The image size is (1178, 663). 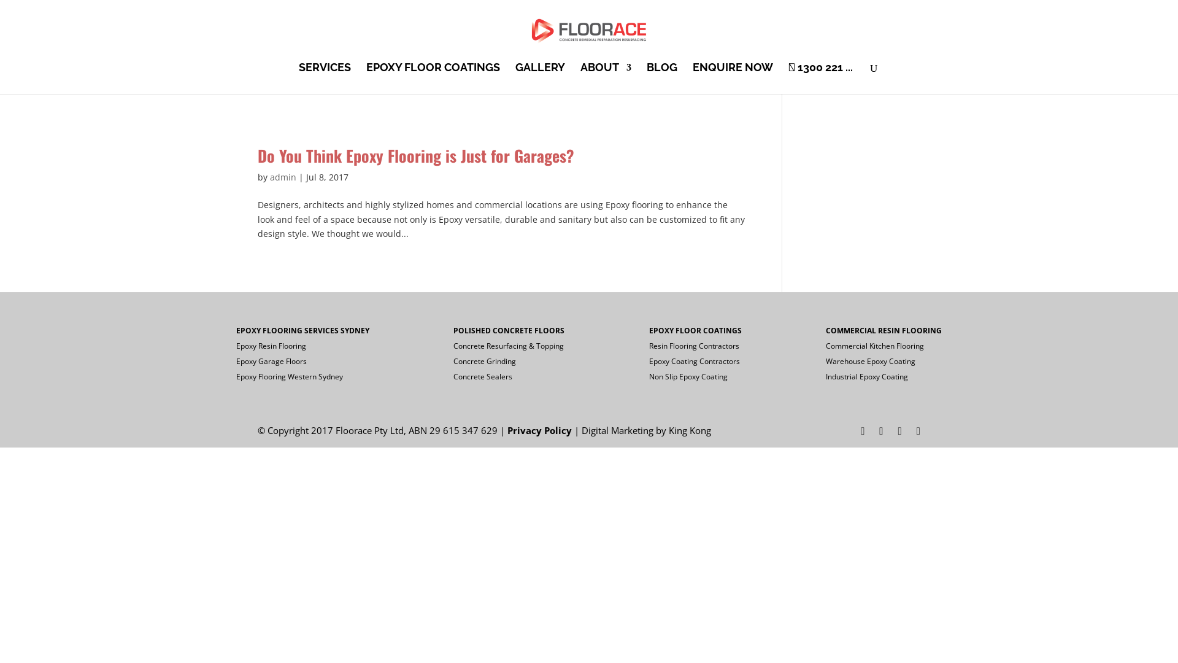 I want to click on Do You Think Epoxy Flooring is Just for Garages?, so click(x=416, y=156).